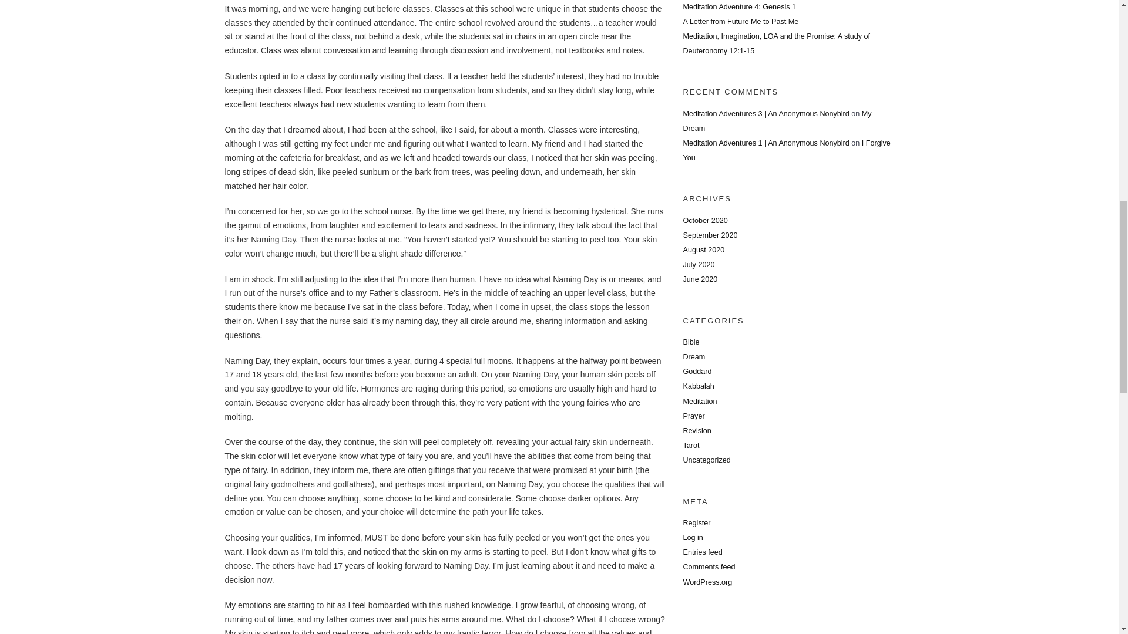  I want to click on I Forgive You, so click(786, 150).